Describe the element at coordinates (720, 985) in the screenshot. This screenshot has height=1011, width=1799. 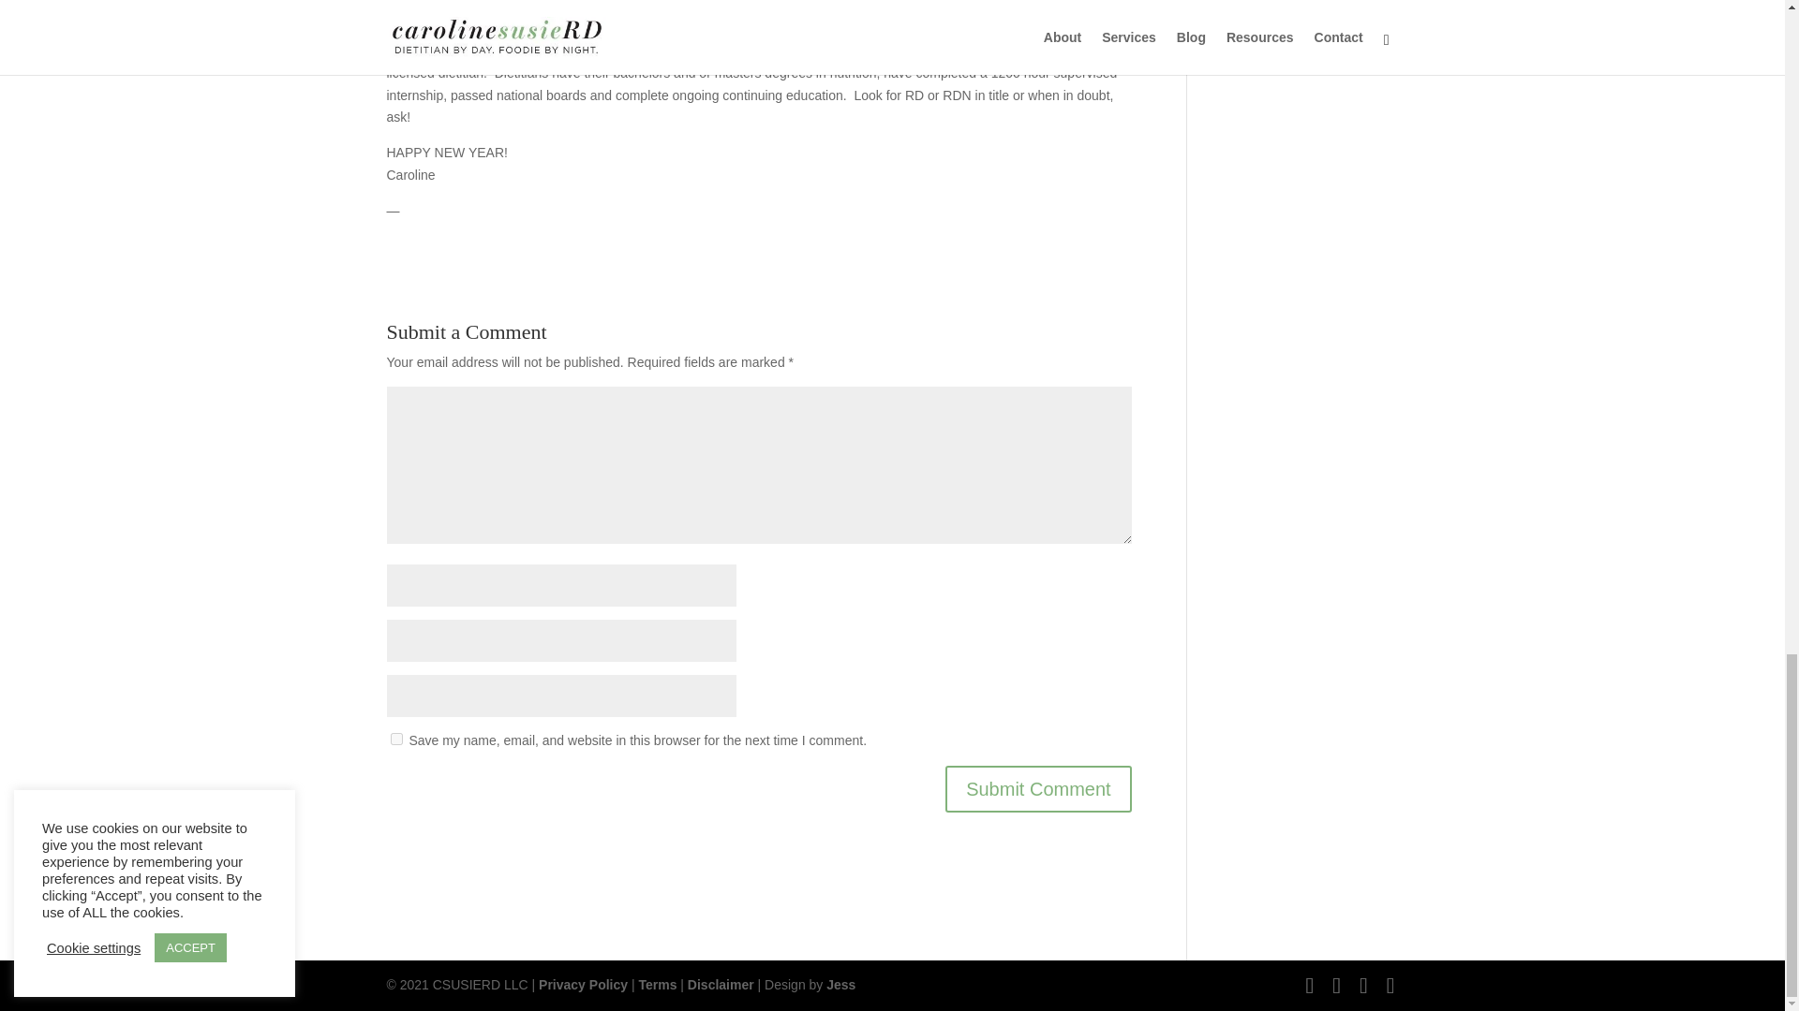
I see `Disclaimer` at that location.